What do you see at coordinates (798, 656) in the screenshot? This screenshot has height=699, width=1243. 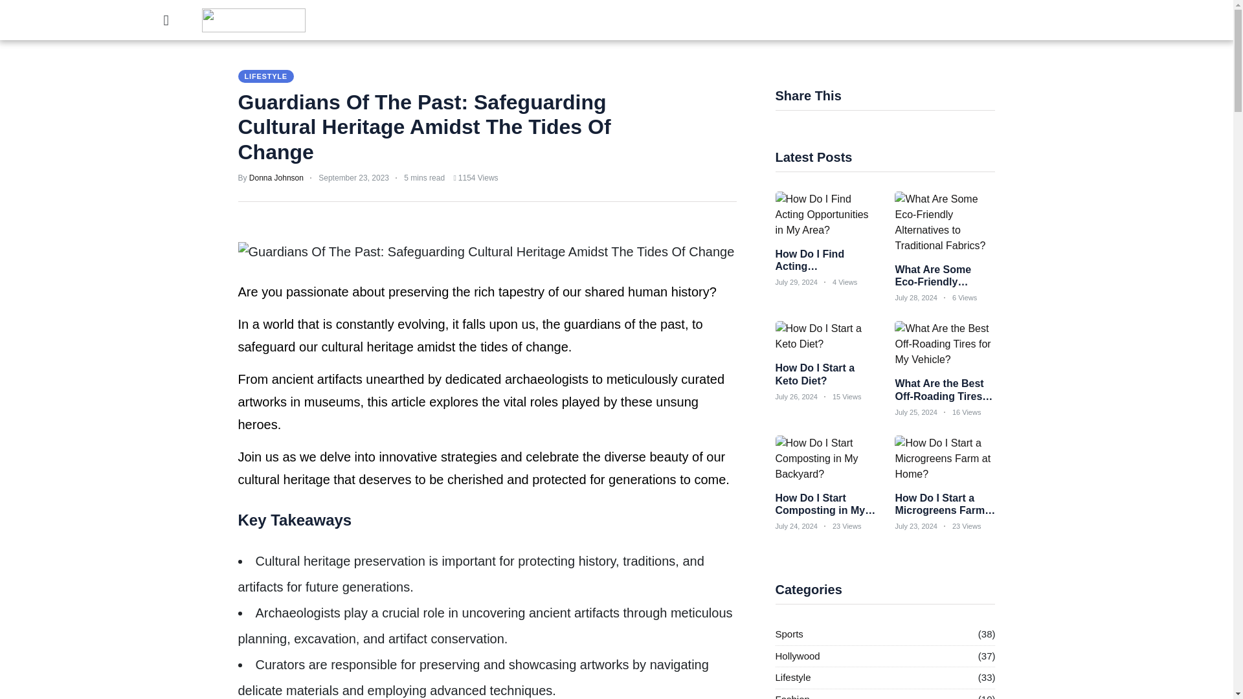 I see `Hollywood` at bounding box center [798, 656].